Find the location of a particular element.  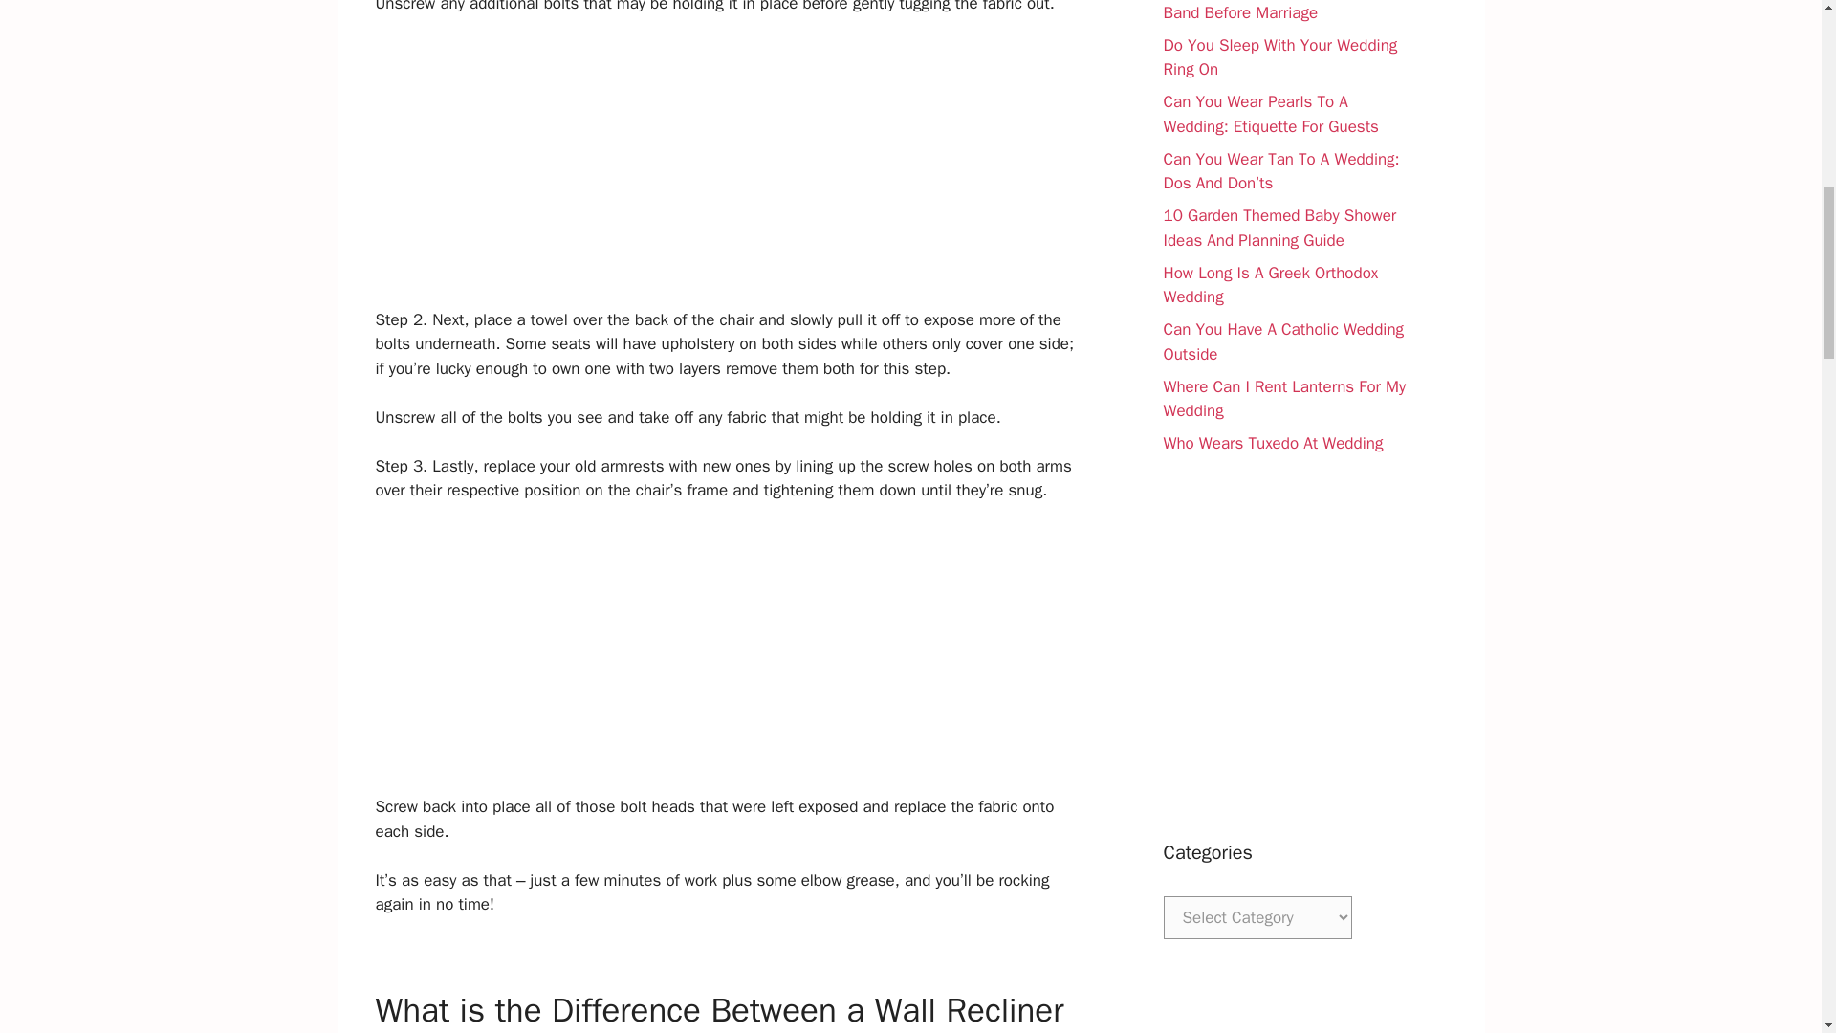

Advertisement is located at coordinates (1285, 647).